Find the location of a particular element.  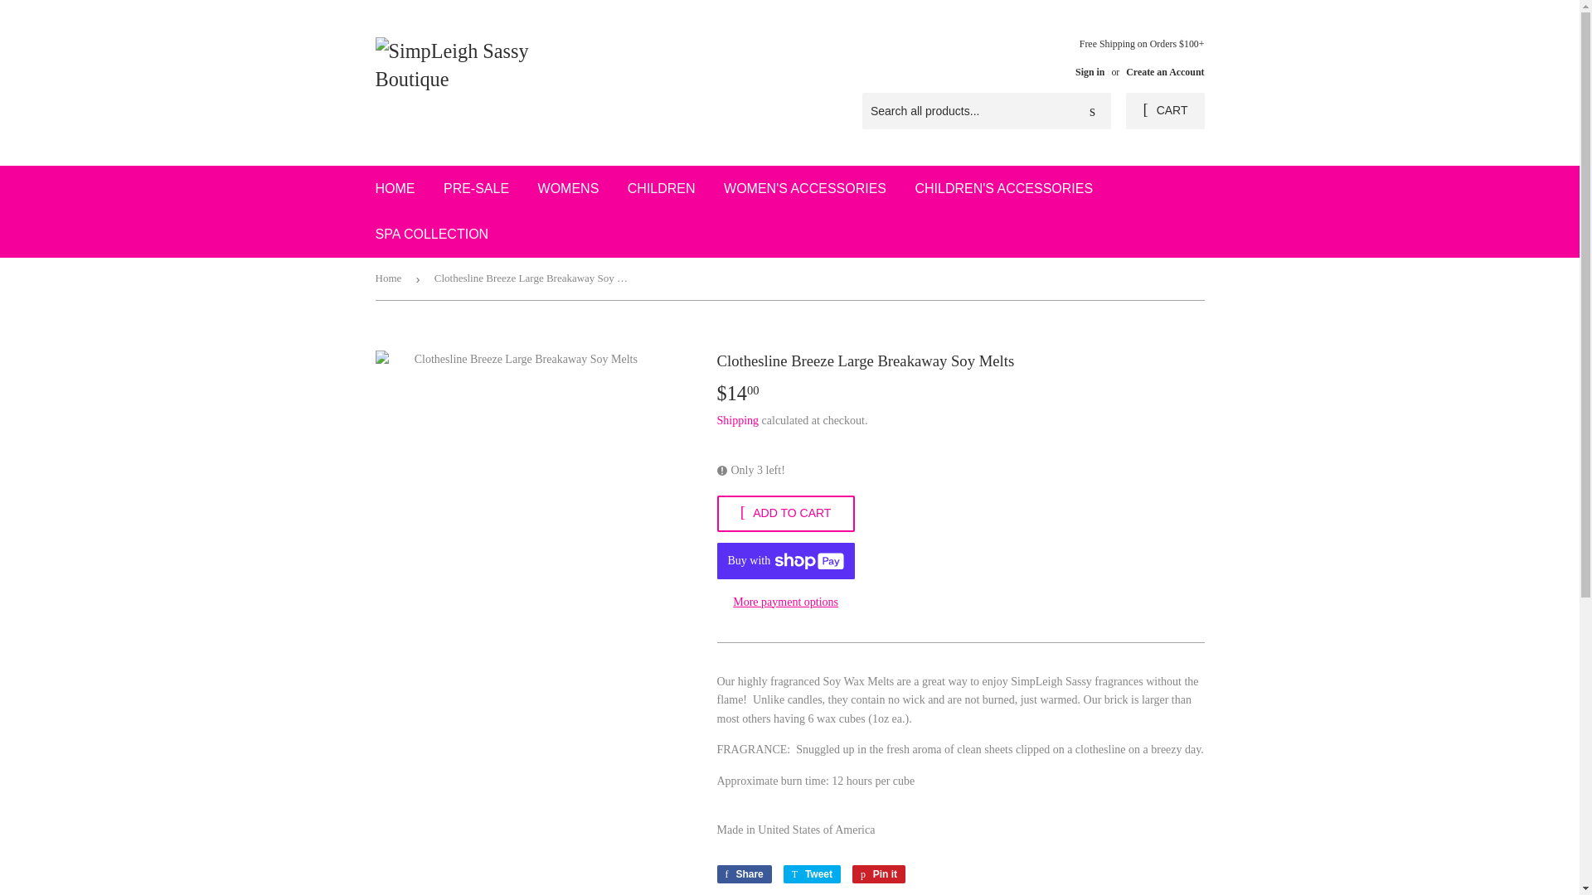

Shipping is located at coordinates (879, 873).